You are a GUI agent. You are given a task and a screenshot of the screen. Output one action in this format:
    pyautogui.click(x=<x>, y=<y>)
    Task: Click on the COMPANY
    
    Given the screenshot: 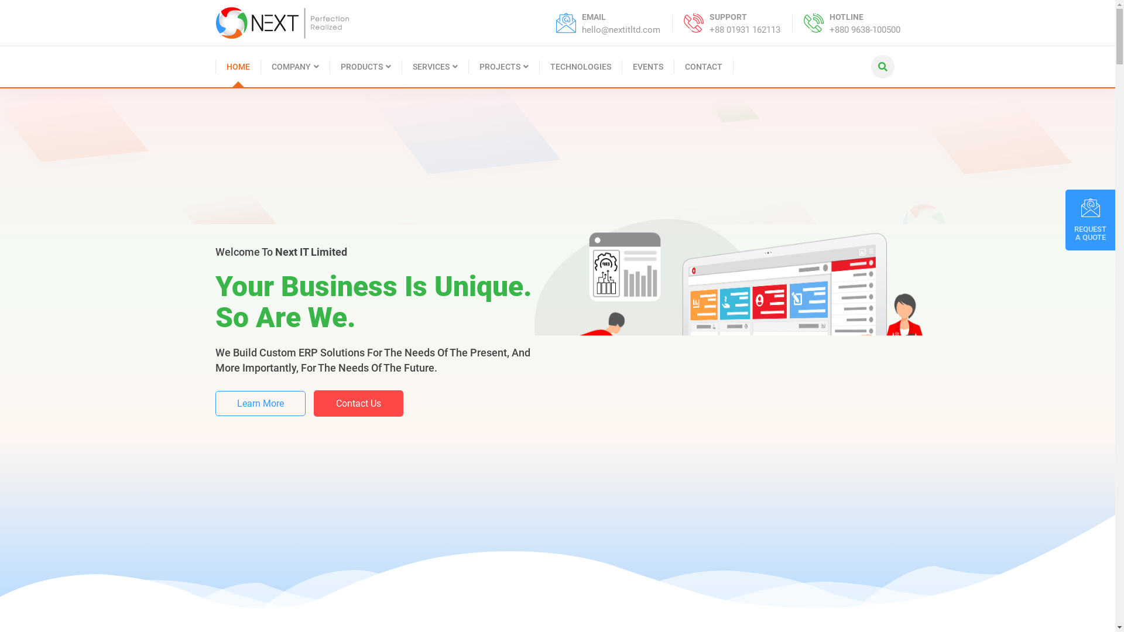 What is the action you would take?
    pyautogui.click(x=296, y=67)
    